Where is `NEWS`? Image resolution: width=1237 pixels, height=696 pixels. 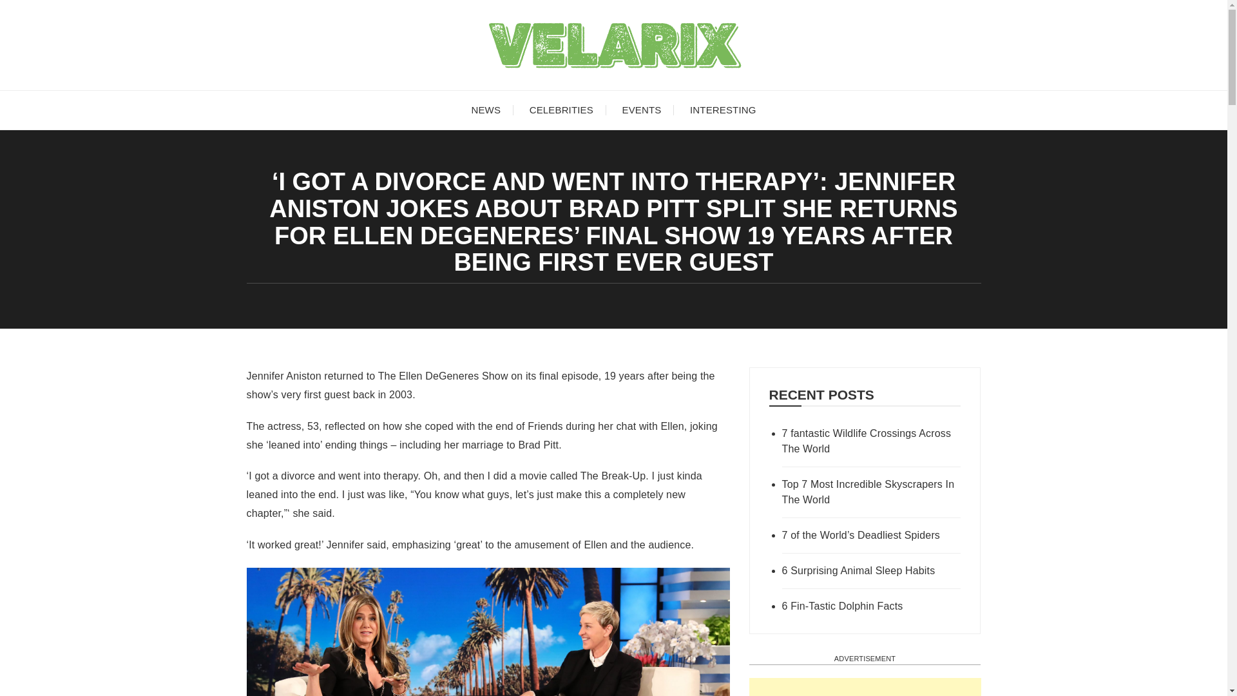
NEWS is located at coordinates (485, 110).